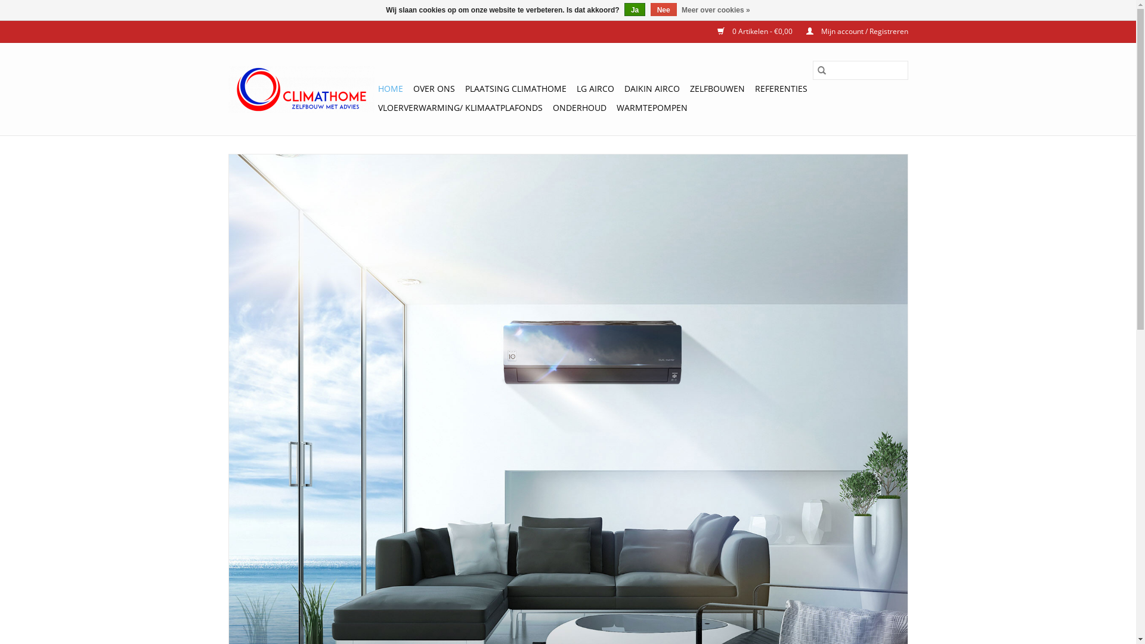 This screenshot has width=1145, height=644. What do you see at coordinates (579, 108) in the screenshot?
I see `ONDERHOUD` at bounding box center [579, 108].